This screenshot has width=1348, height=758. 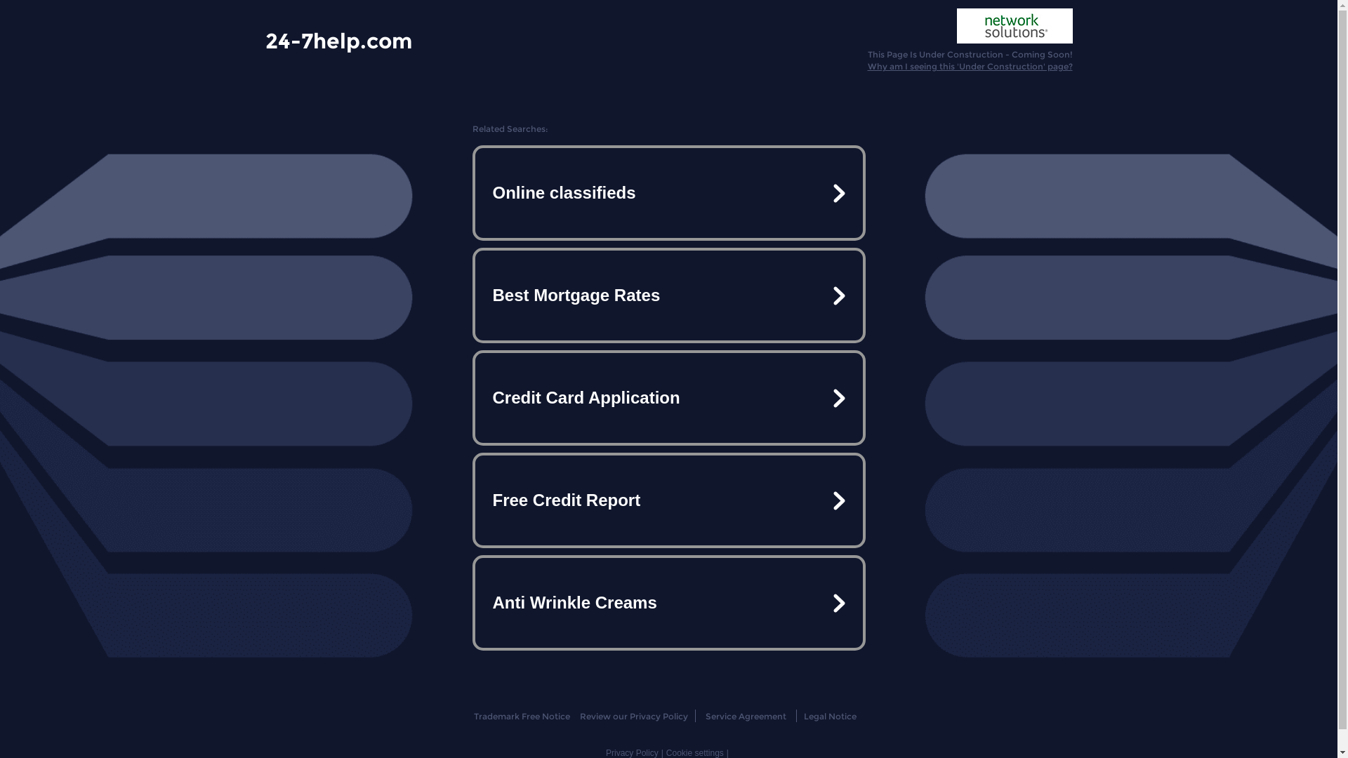 What do you see at coordinates (668, 295) in the screenshot?
I see `Best Mortgage Rates` at bounding box center [668, 295].